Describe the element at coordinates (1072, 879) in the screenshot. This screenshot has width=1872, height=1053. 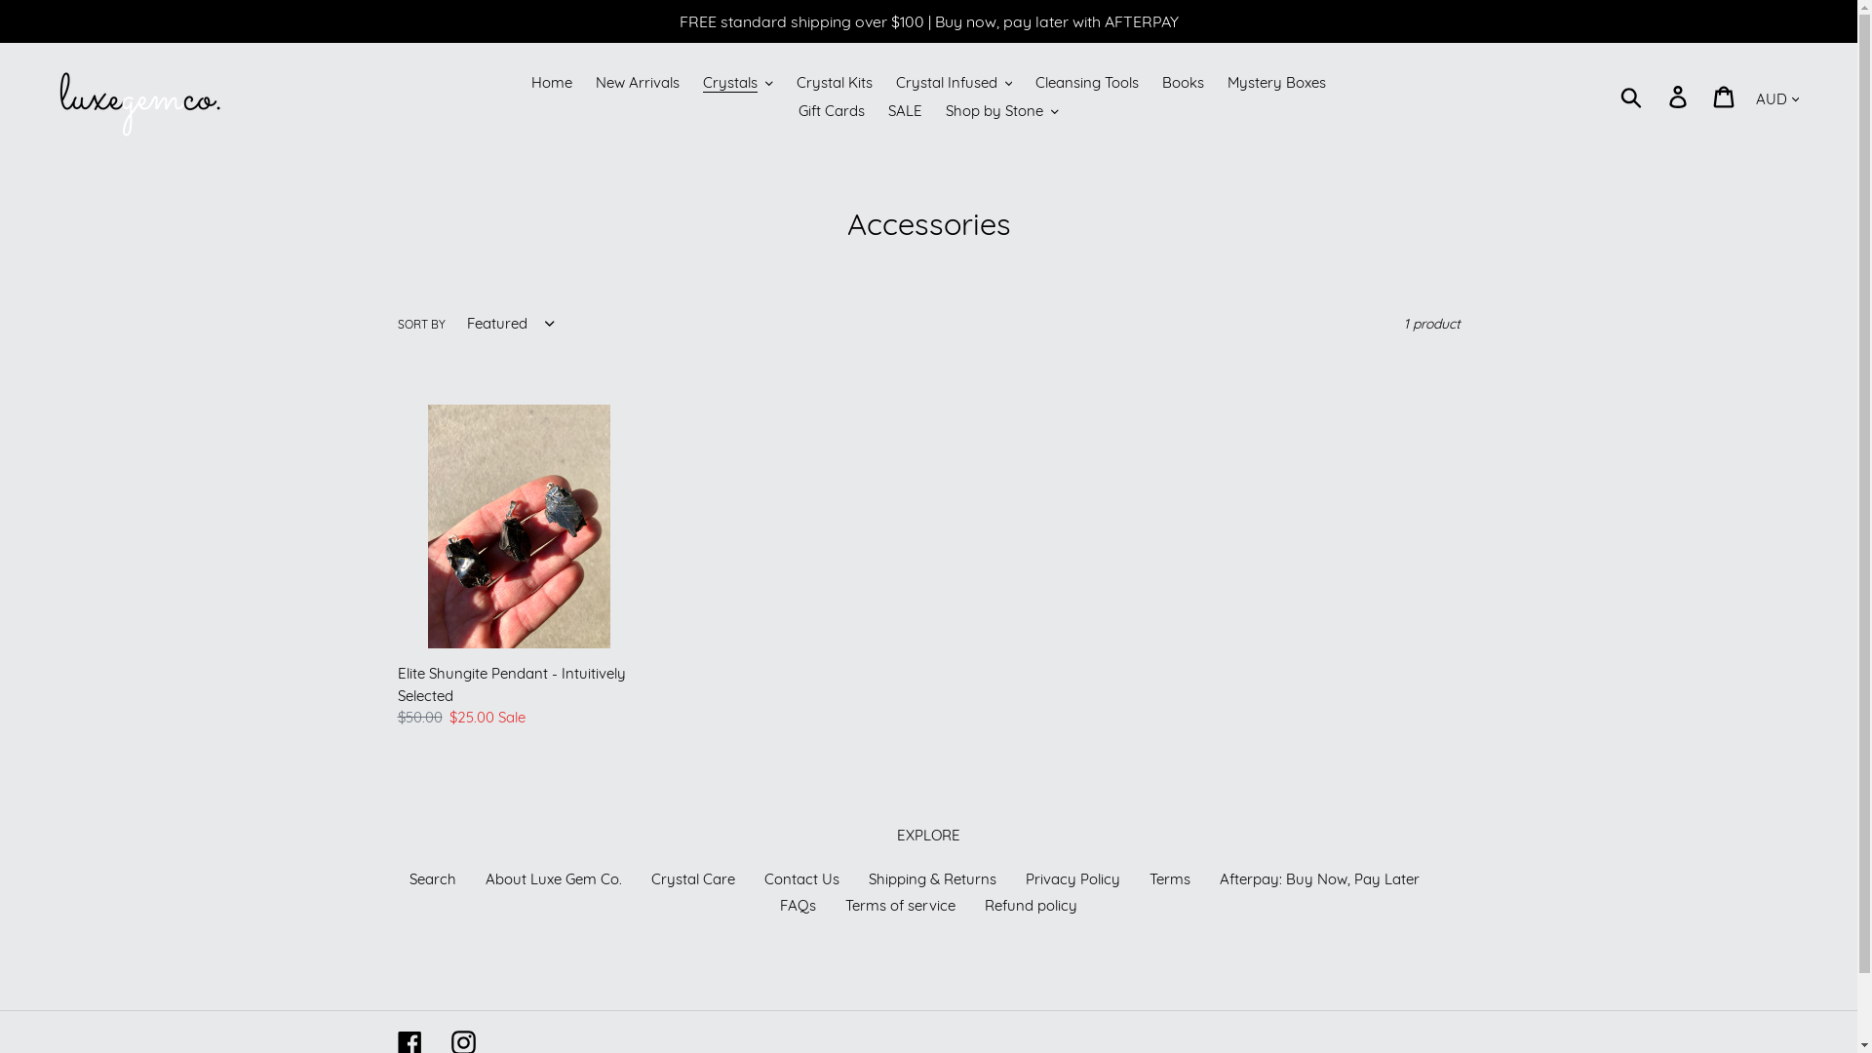
I see `Privacy Policy` at that location.